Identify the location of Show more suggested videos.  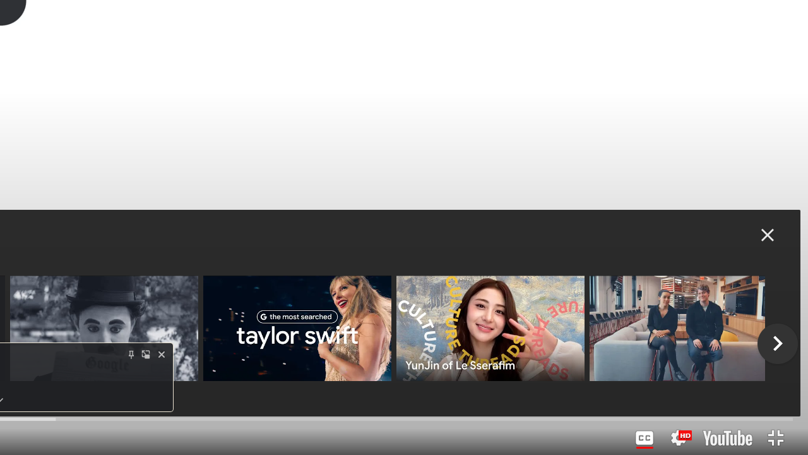
(778, 344).